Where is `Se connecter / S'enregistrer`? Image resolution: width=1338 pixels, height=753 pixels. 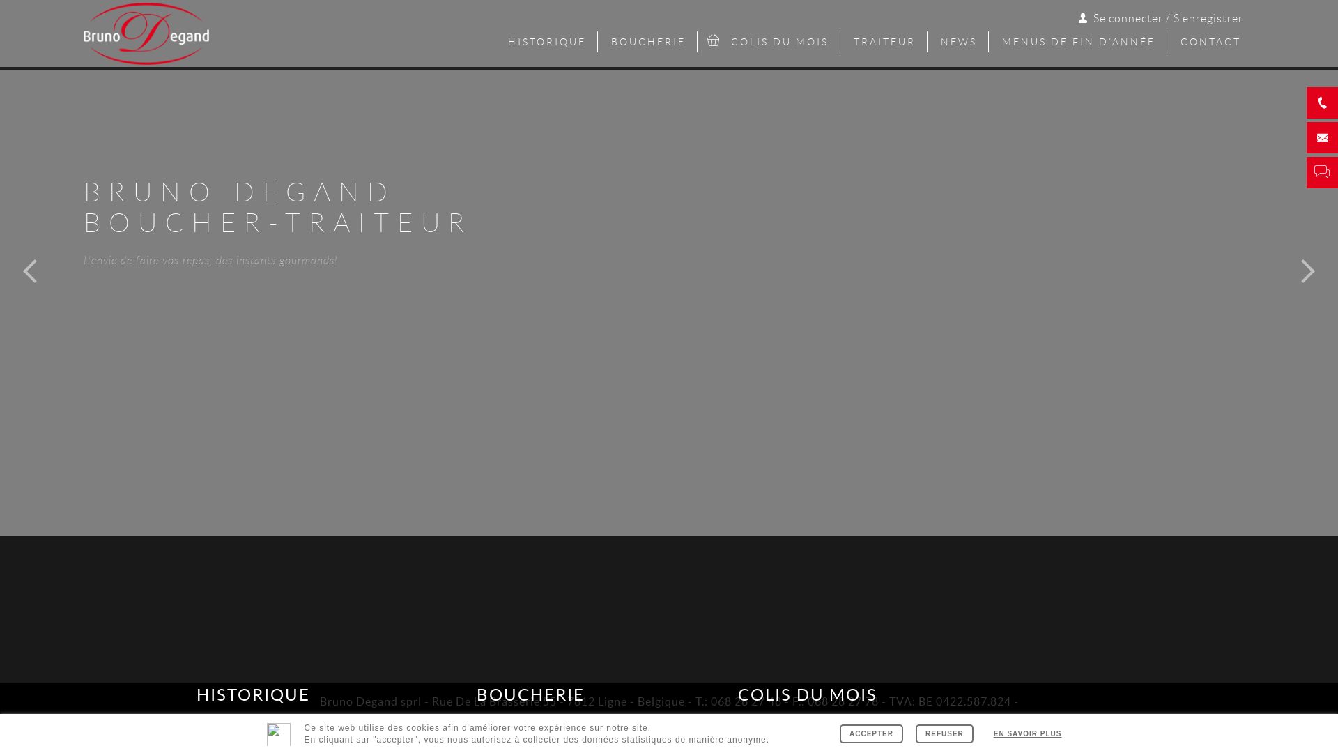
Se connecter / S'enregistrer is located at coordinates (1160, 17).